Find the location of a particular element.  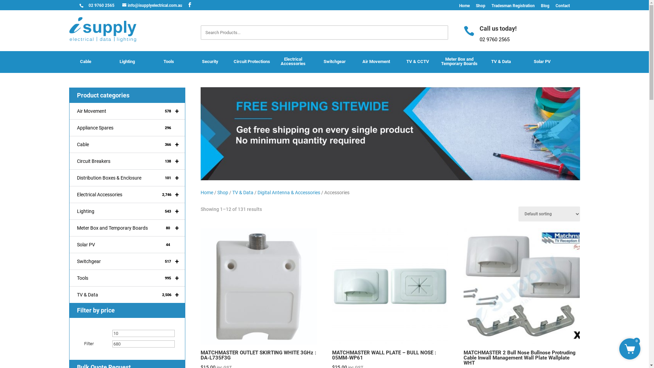

+
Meter Box and Temporary Boards
80 is located at coordinates (127, 228).